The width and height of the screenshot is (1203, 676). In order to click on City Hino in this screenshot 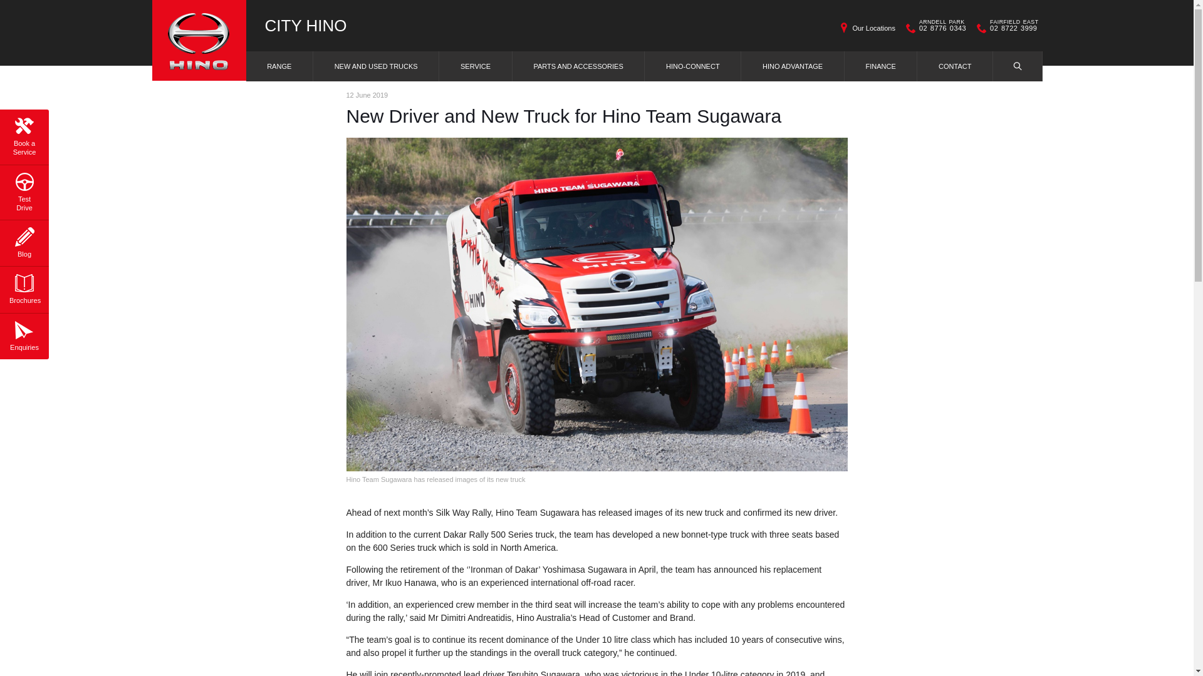, I will do `click(305, 26)`.